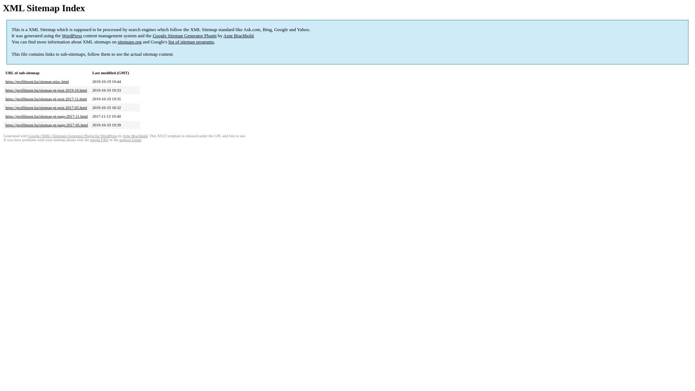 This screenshot has width=695, height=391. What do you see at coordinates (185, 35) in the screenshot?
I see `Google Sitemap Generator Plugin` at bounding box center [185, 35].